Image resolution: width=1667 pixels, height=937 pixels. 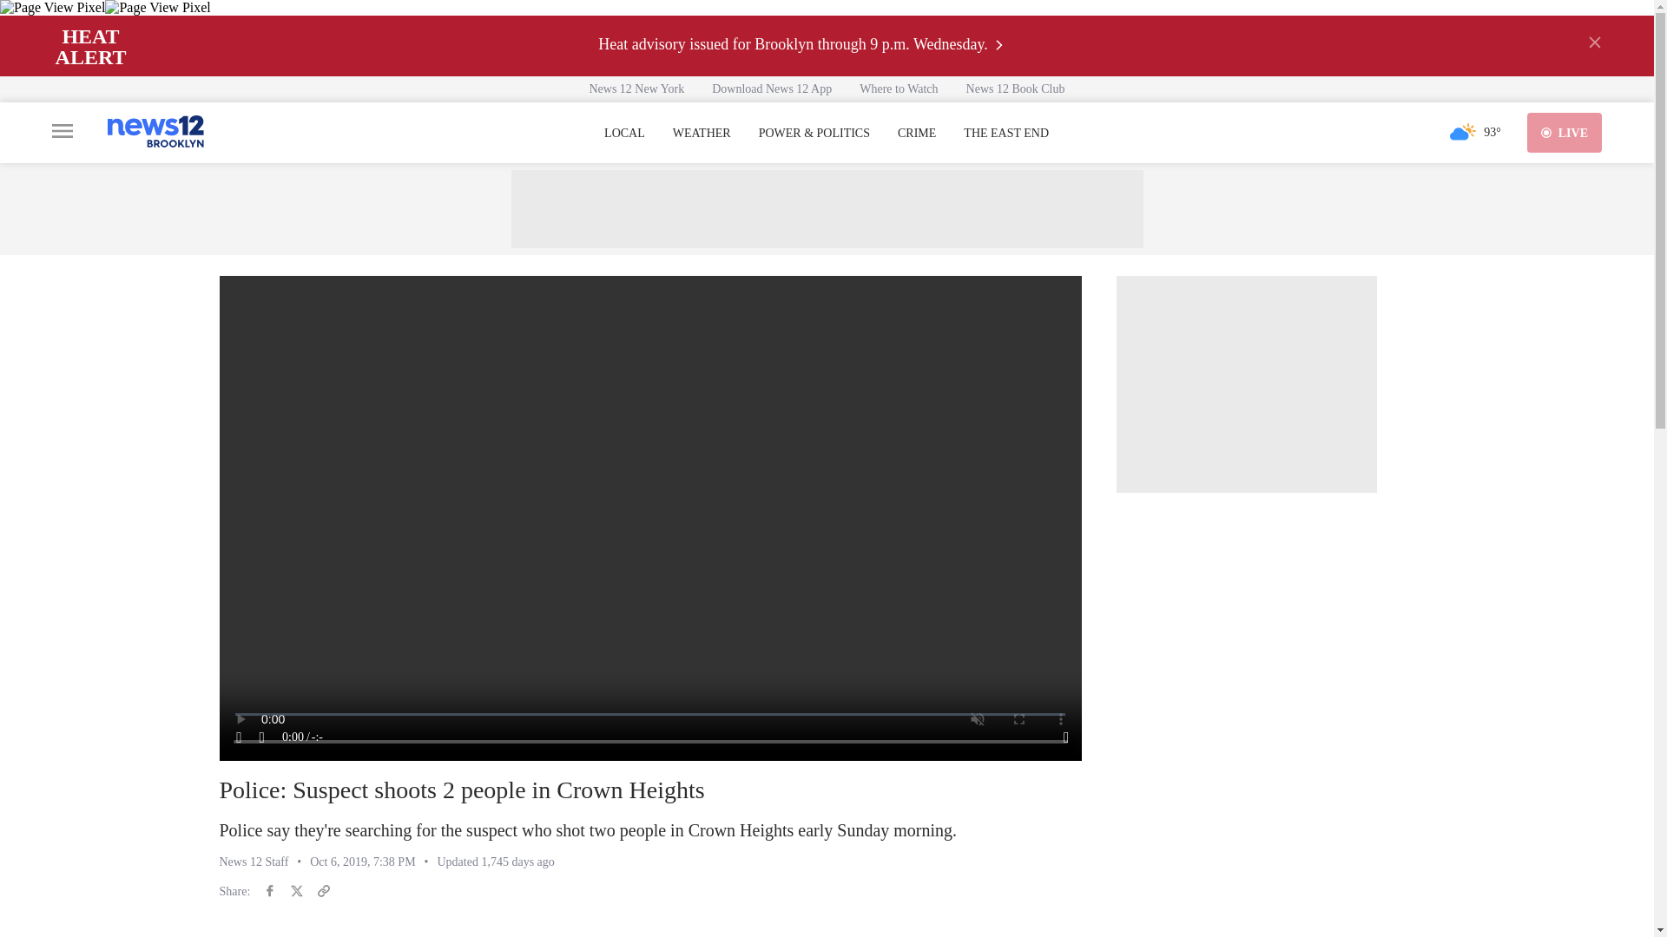 I want to click on WEATHER, so click(x=702, y=134).